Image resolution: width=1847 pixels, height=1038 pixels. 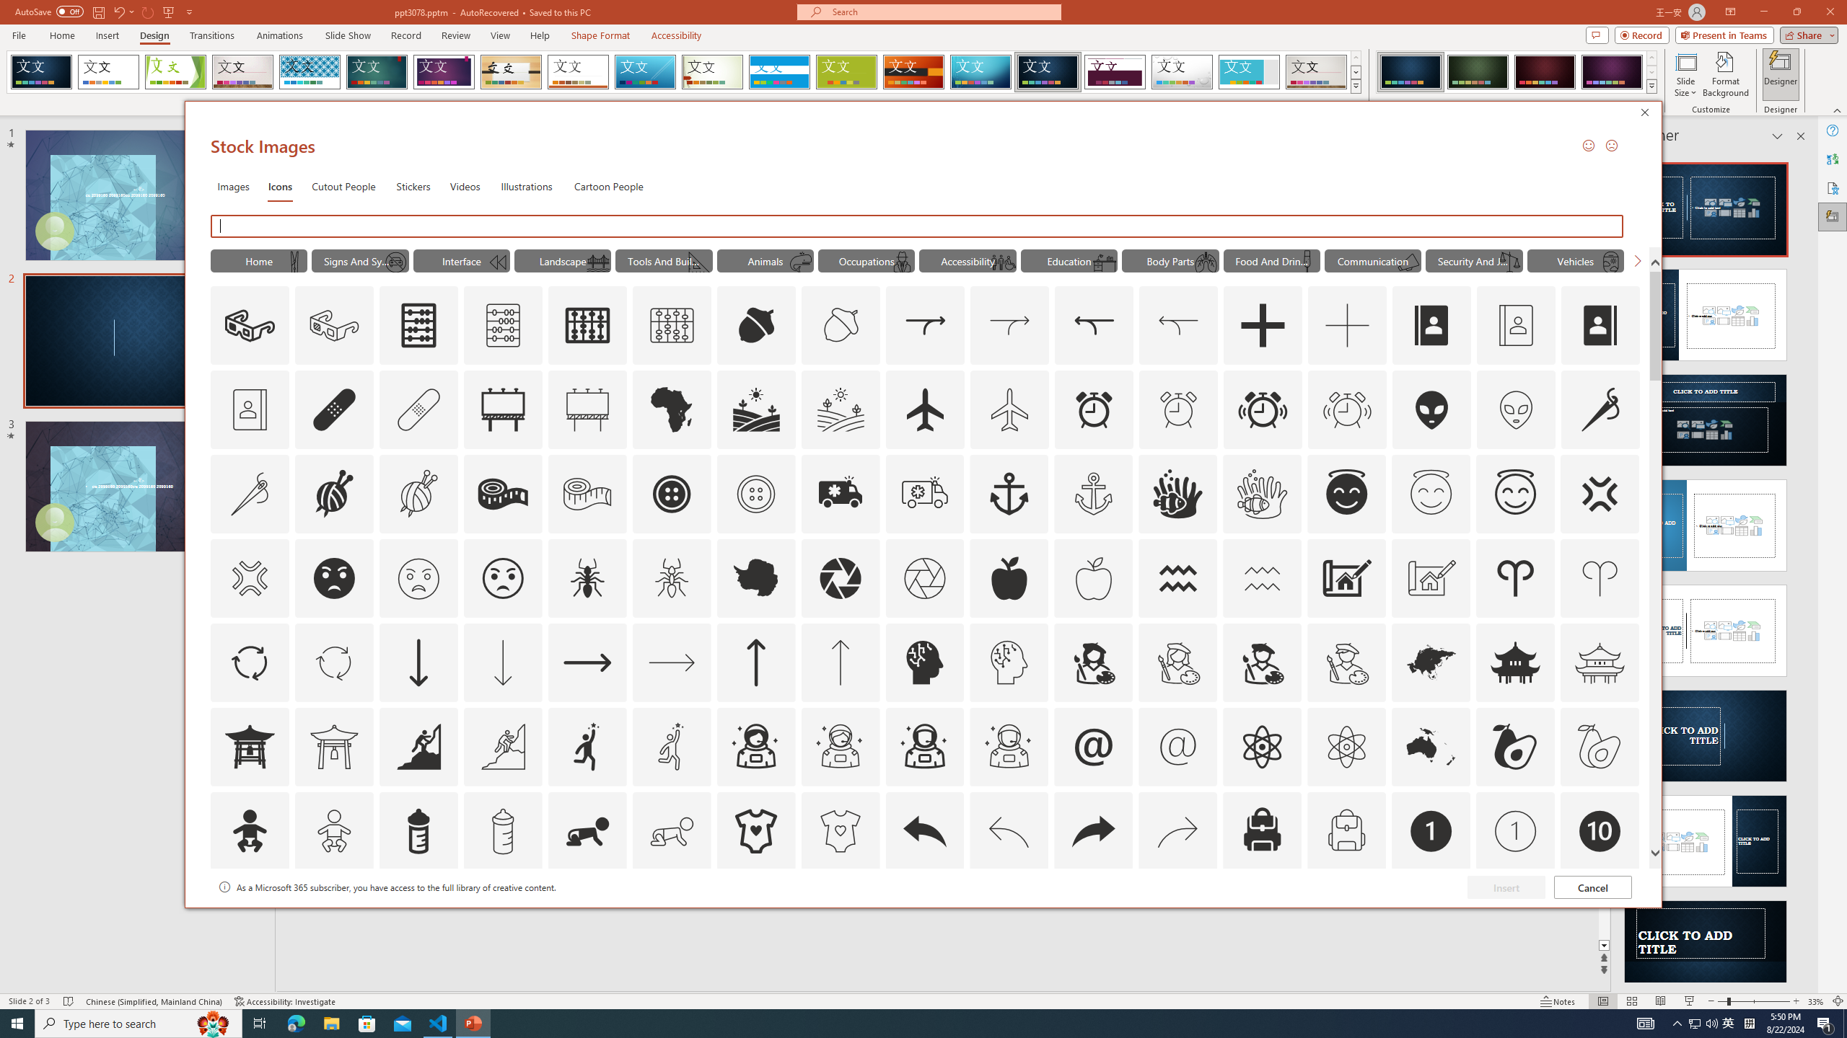 What do you see at coordinates (755, 494) in the screenshot?
I see `AutomationID: Icons_AlterationsTailoring3_M` at bounding box center [755, 494].